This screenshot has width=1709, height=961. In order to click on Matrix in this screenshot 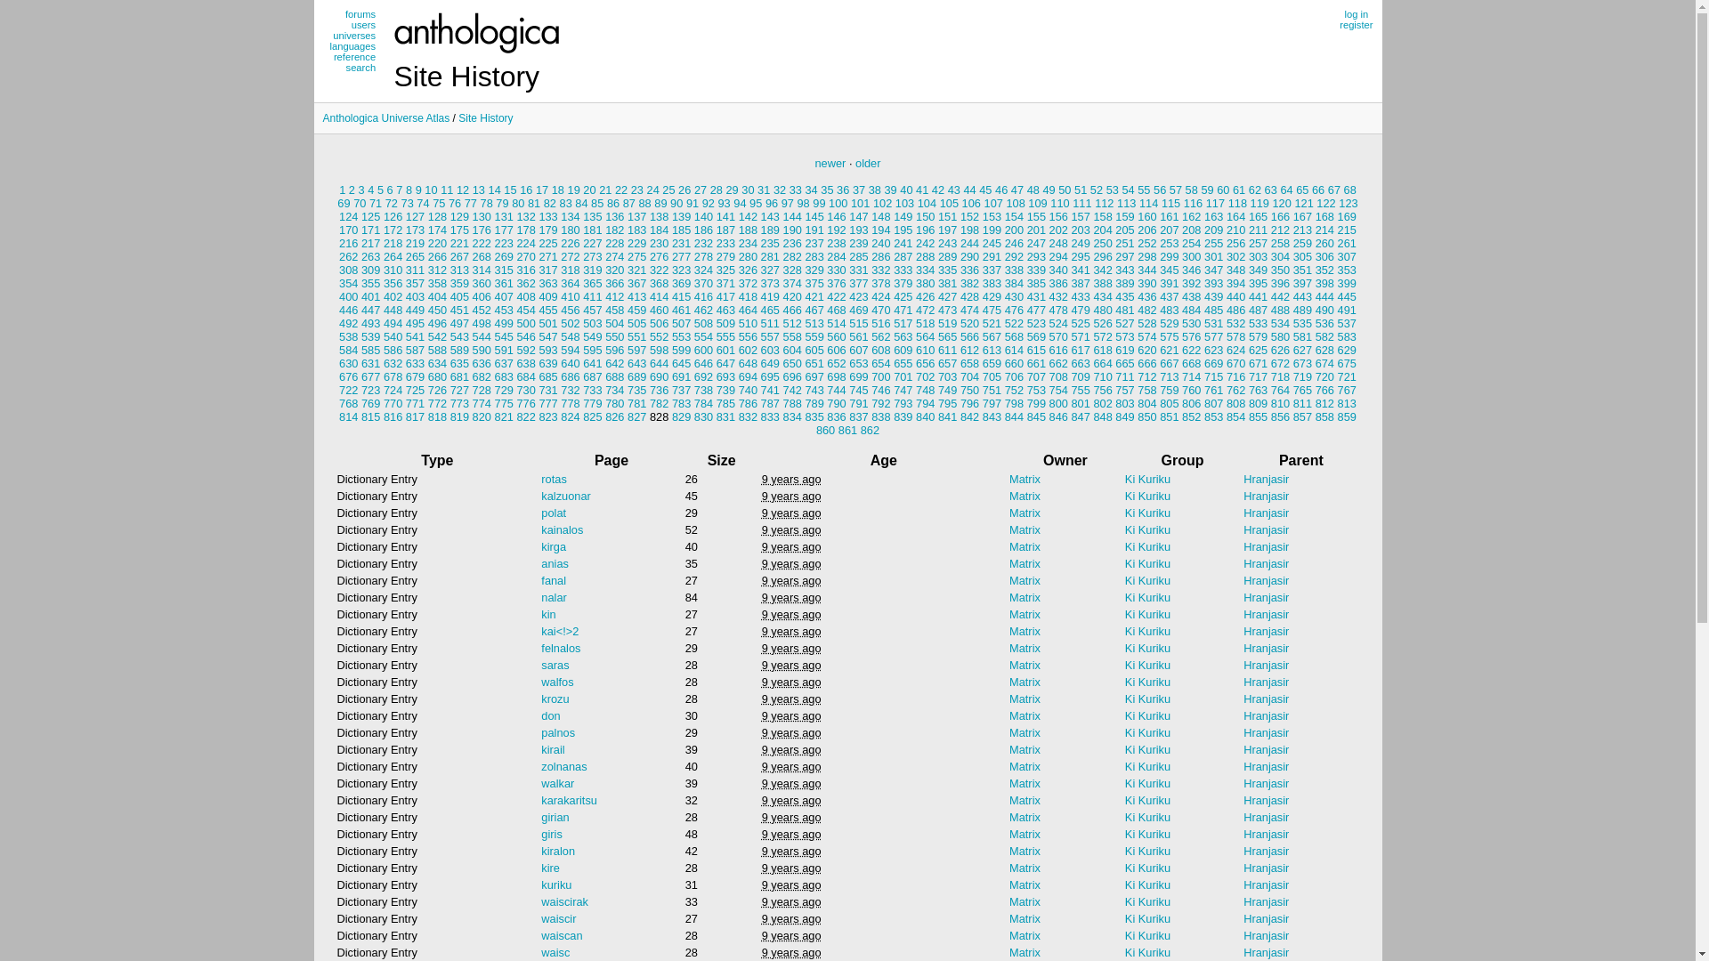, I will do `click(1025, 546)`.